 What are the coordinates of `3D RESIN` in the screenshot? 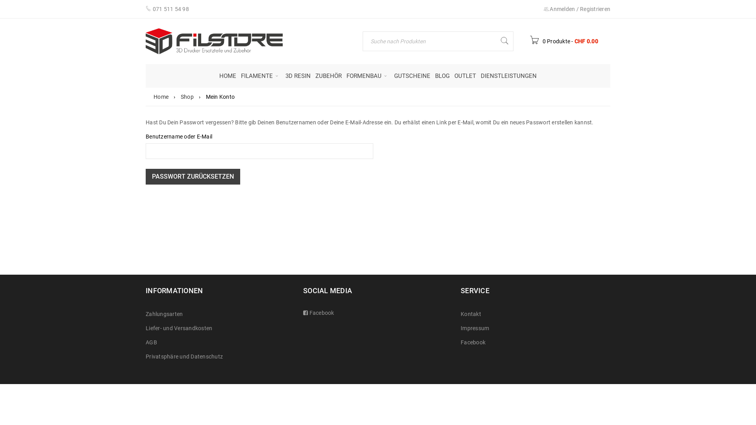 It's located at (298, 76).